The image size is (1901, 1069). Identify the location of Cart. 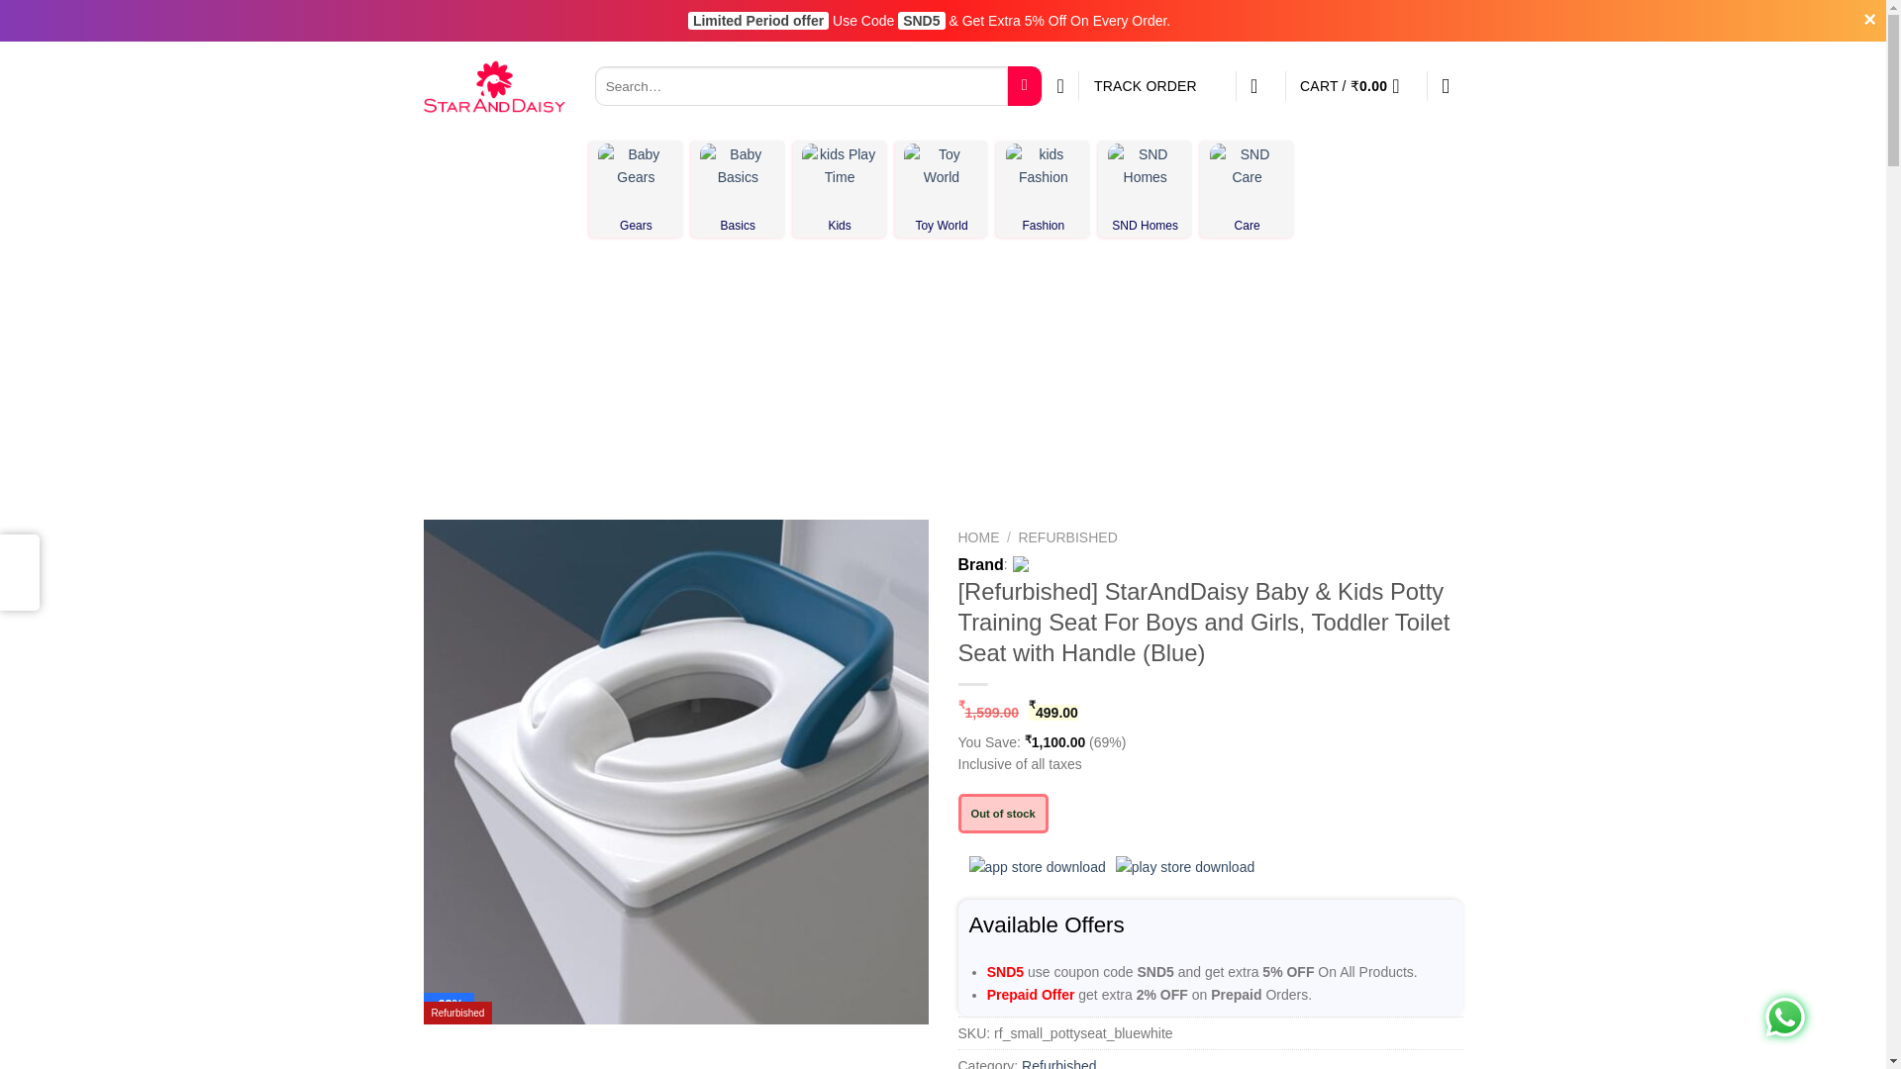
(1356, 85).